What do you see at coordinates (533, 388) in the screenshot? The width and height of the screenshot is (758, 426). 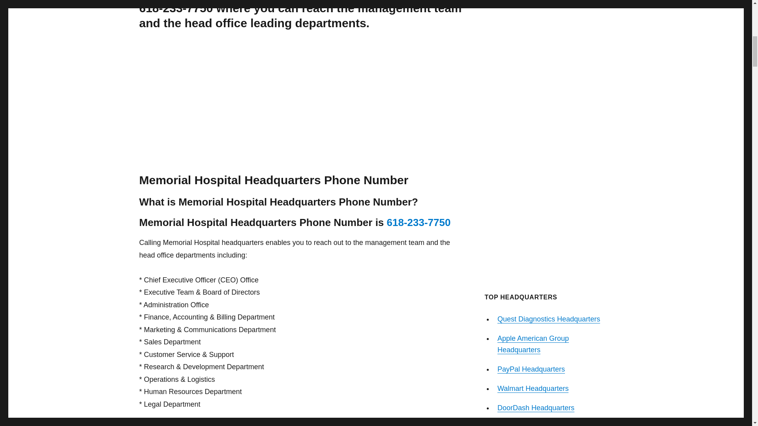 I see `Walmart Headquarters` at bounding box center [533, 388].